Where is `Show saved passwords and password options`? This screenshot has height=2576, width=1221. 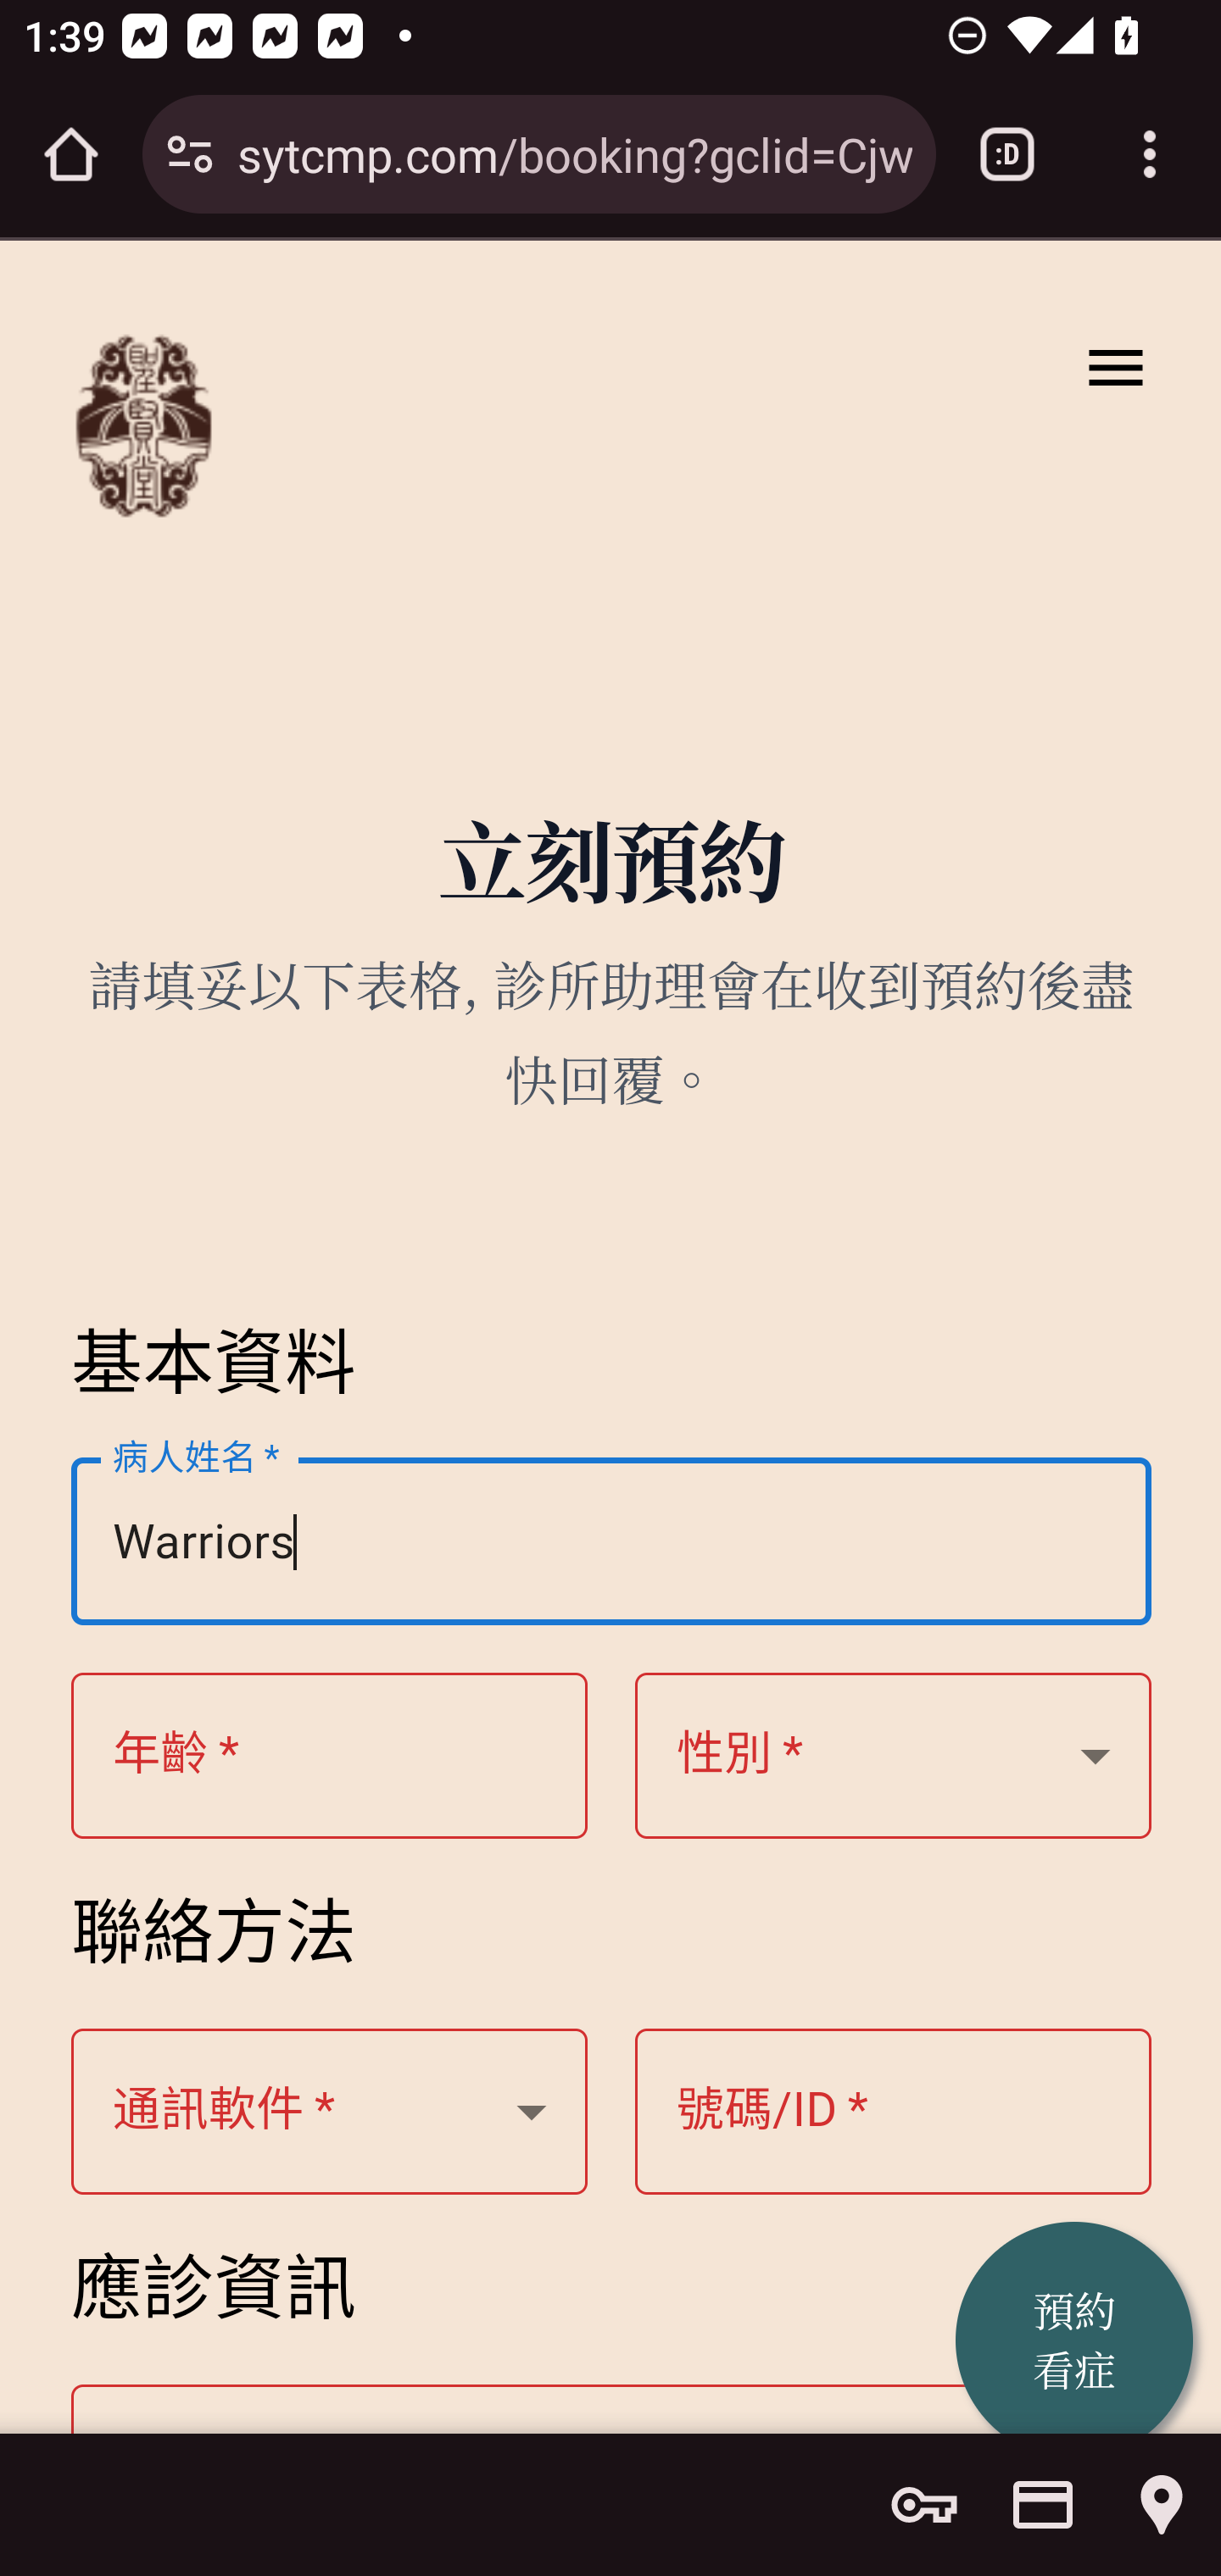 Show saved passwords and password options is located at coordinates (924, 2505).